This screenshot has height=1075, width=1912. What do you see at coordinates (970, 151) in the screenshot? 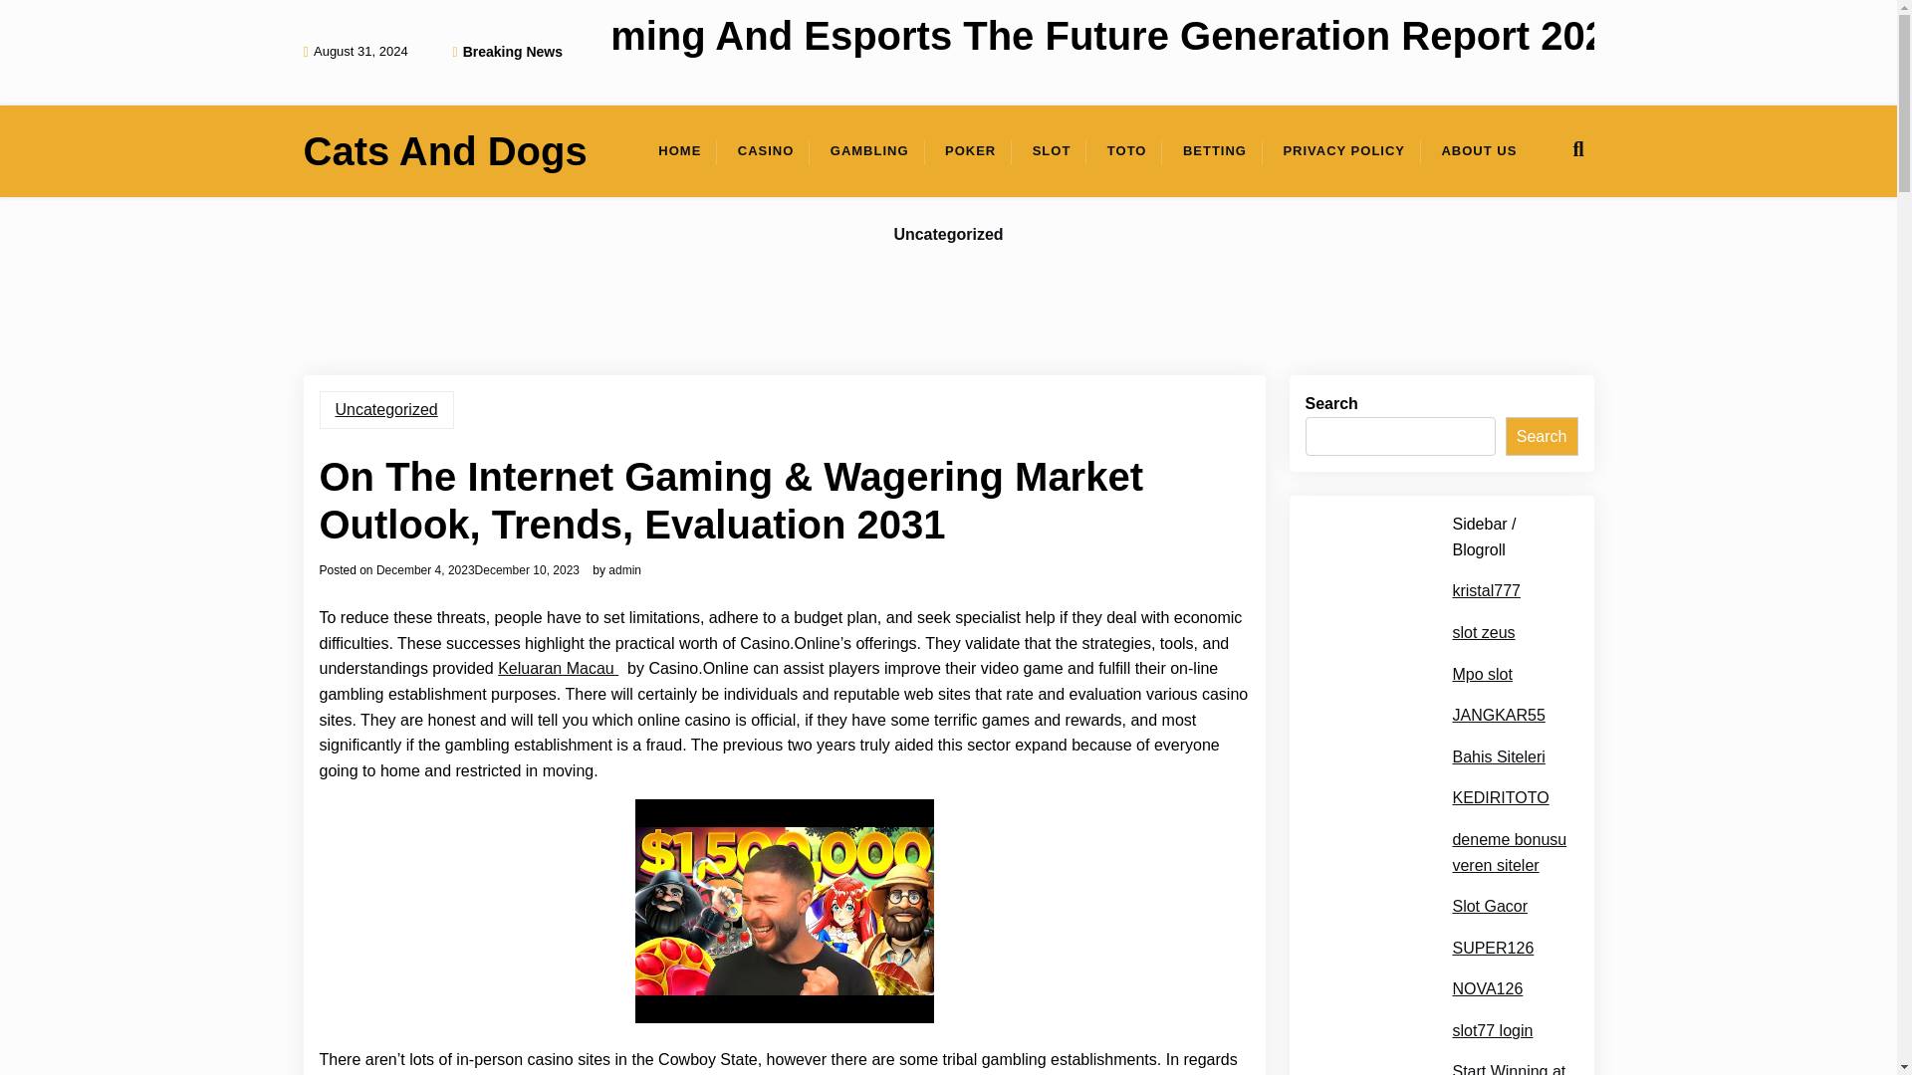
I see `POKER` at bounding box center [970, 151].